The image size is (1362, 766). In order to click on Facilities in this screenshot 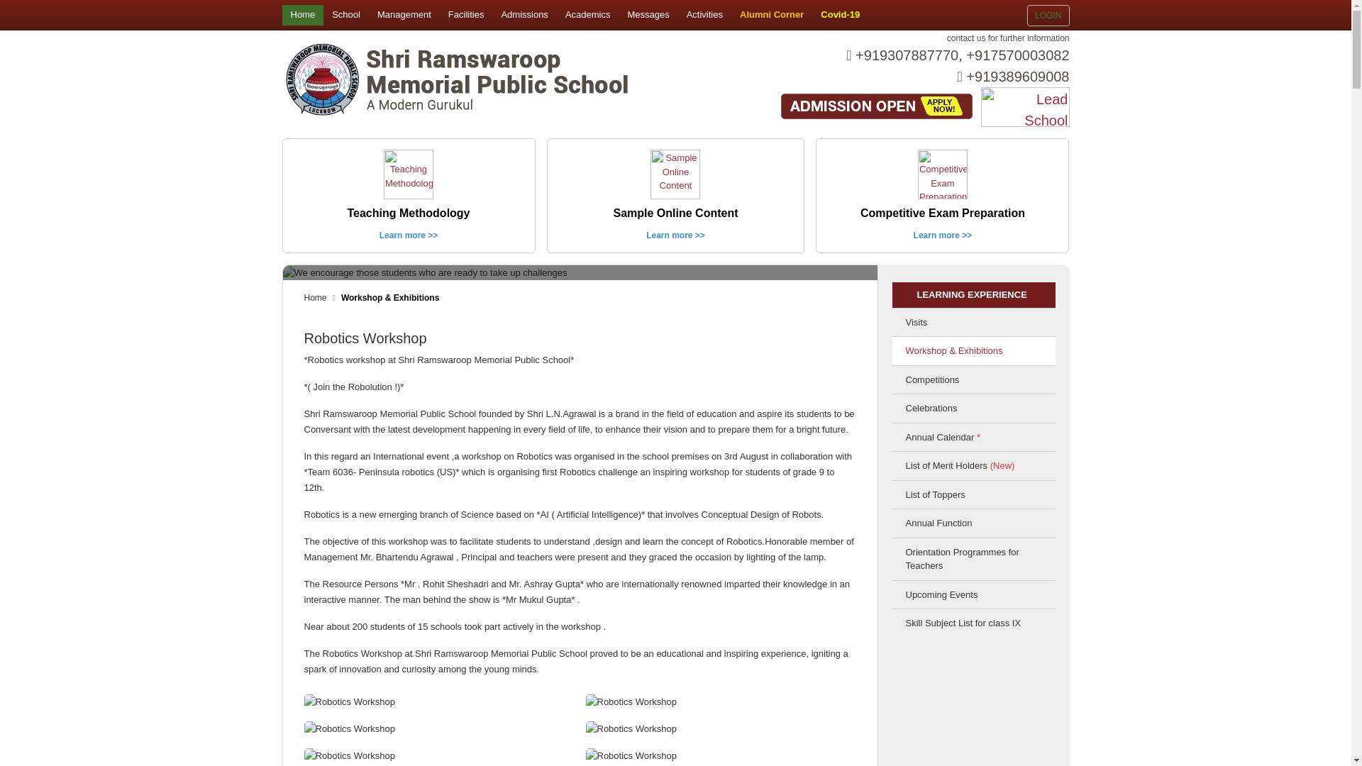, I will do `click(467, 14)`.